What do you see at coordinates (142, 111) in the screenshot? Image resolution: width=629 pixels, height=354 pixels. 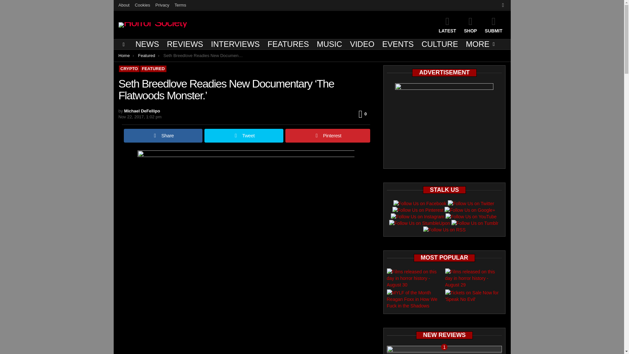 I see `Posts by Michael DeFellipo` at bounding box center [142, 111].